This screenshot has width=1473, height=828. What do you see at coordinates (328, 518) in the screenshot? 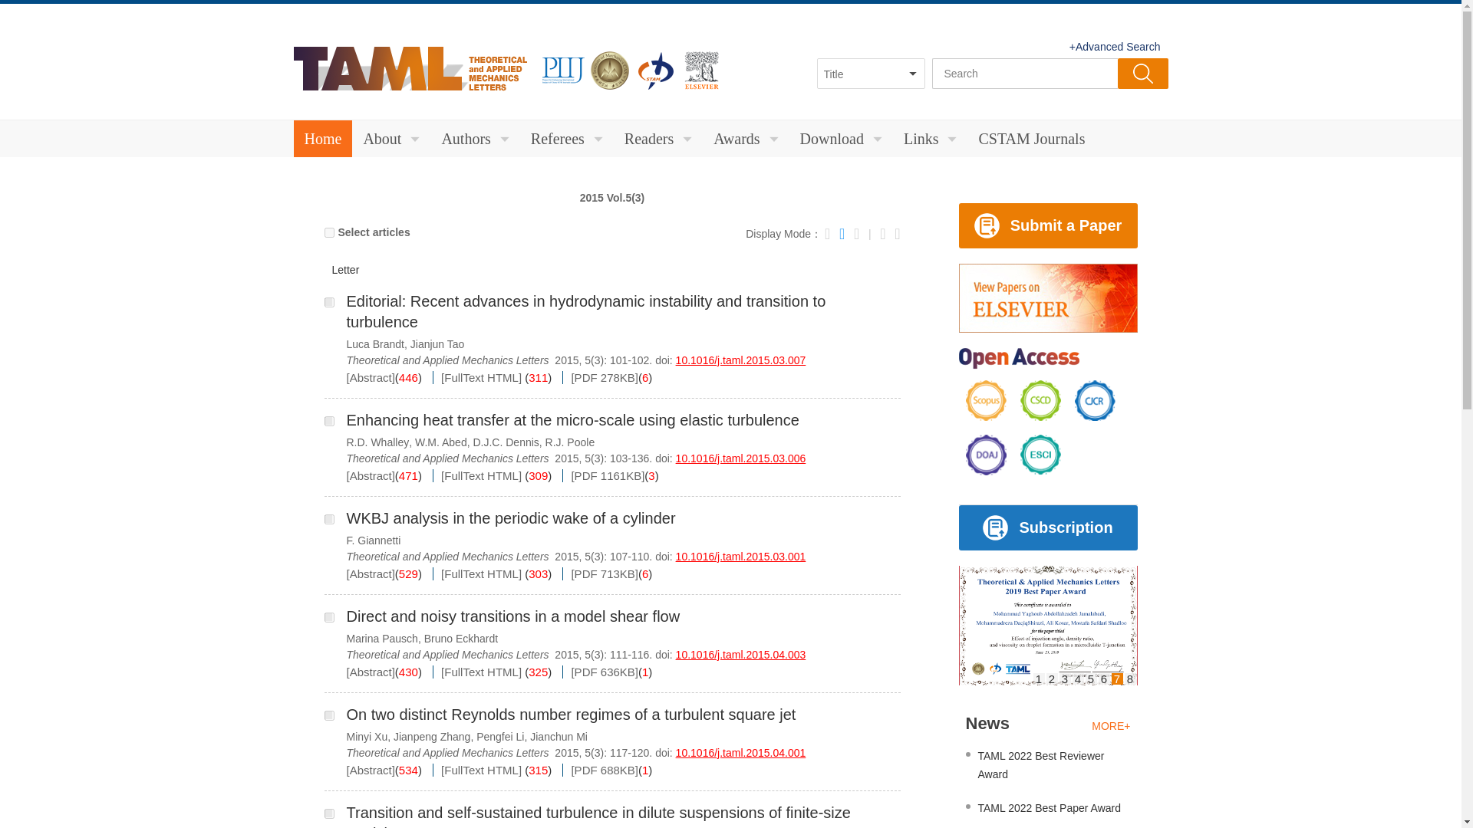
I see `367e445e-8068-4235-8e6a-024f7690d216` at bounding box center [328, 518].